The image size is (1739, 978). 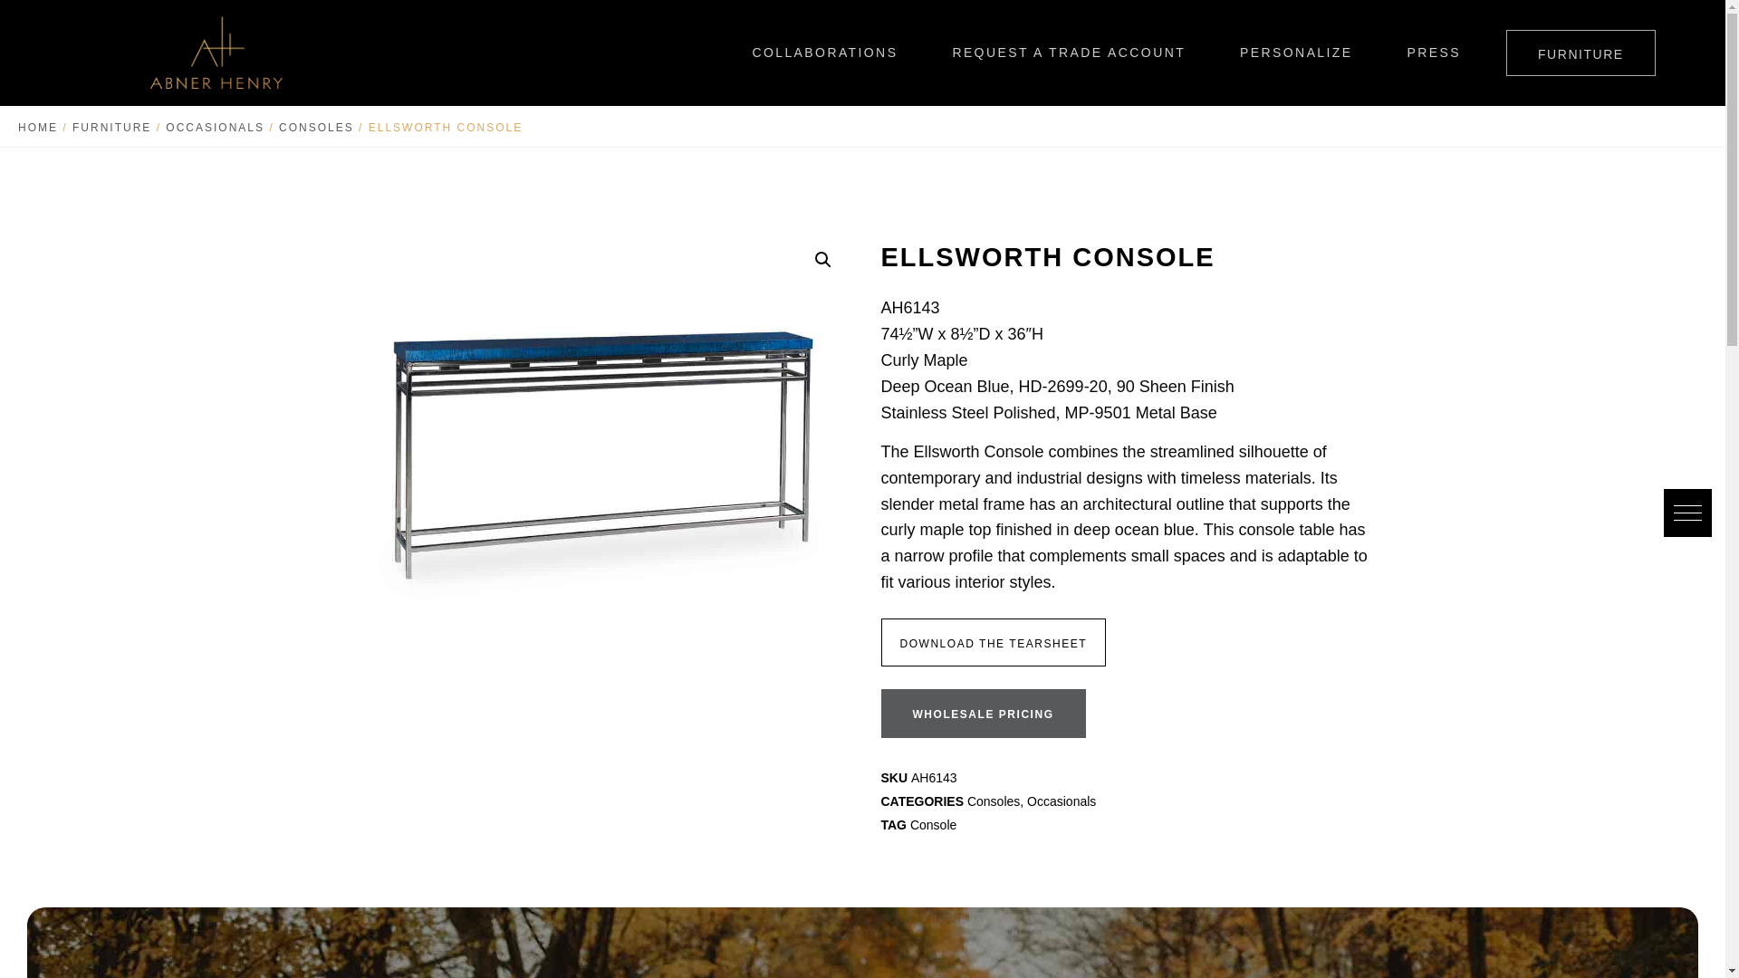 What do you see at coordinates (993, 642) in the screenshot?
I see `DOWNLOAD THE TEARSHEET` at bounding box center [993, 642].